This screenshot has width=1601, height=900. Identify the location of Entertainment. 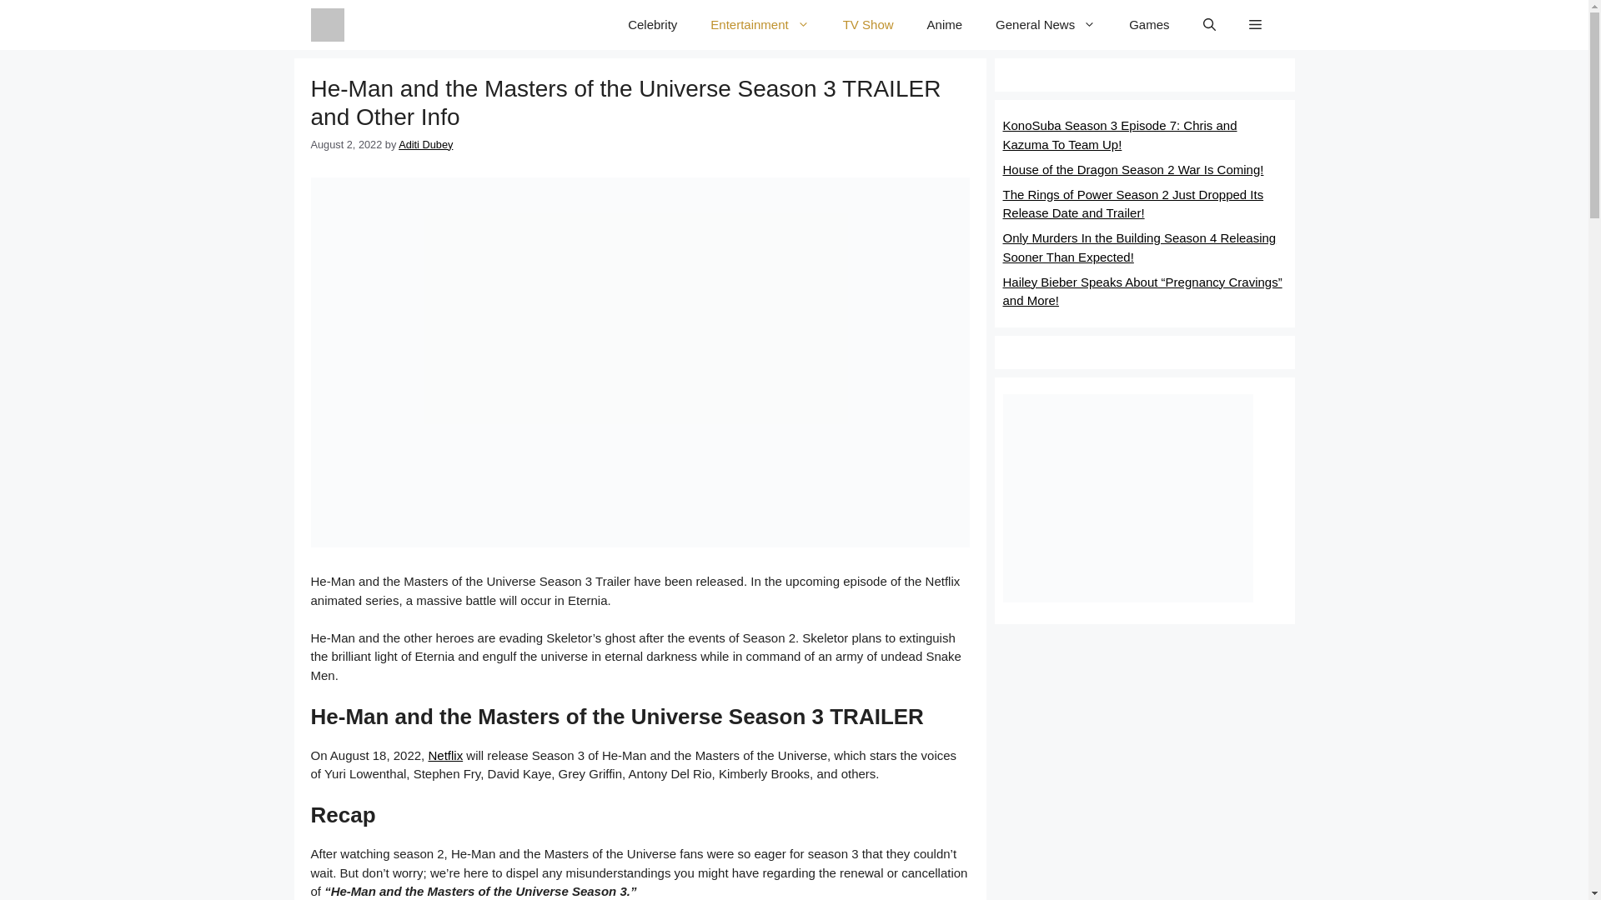
(759, 25).